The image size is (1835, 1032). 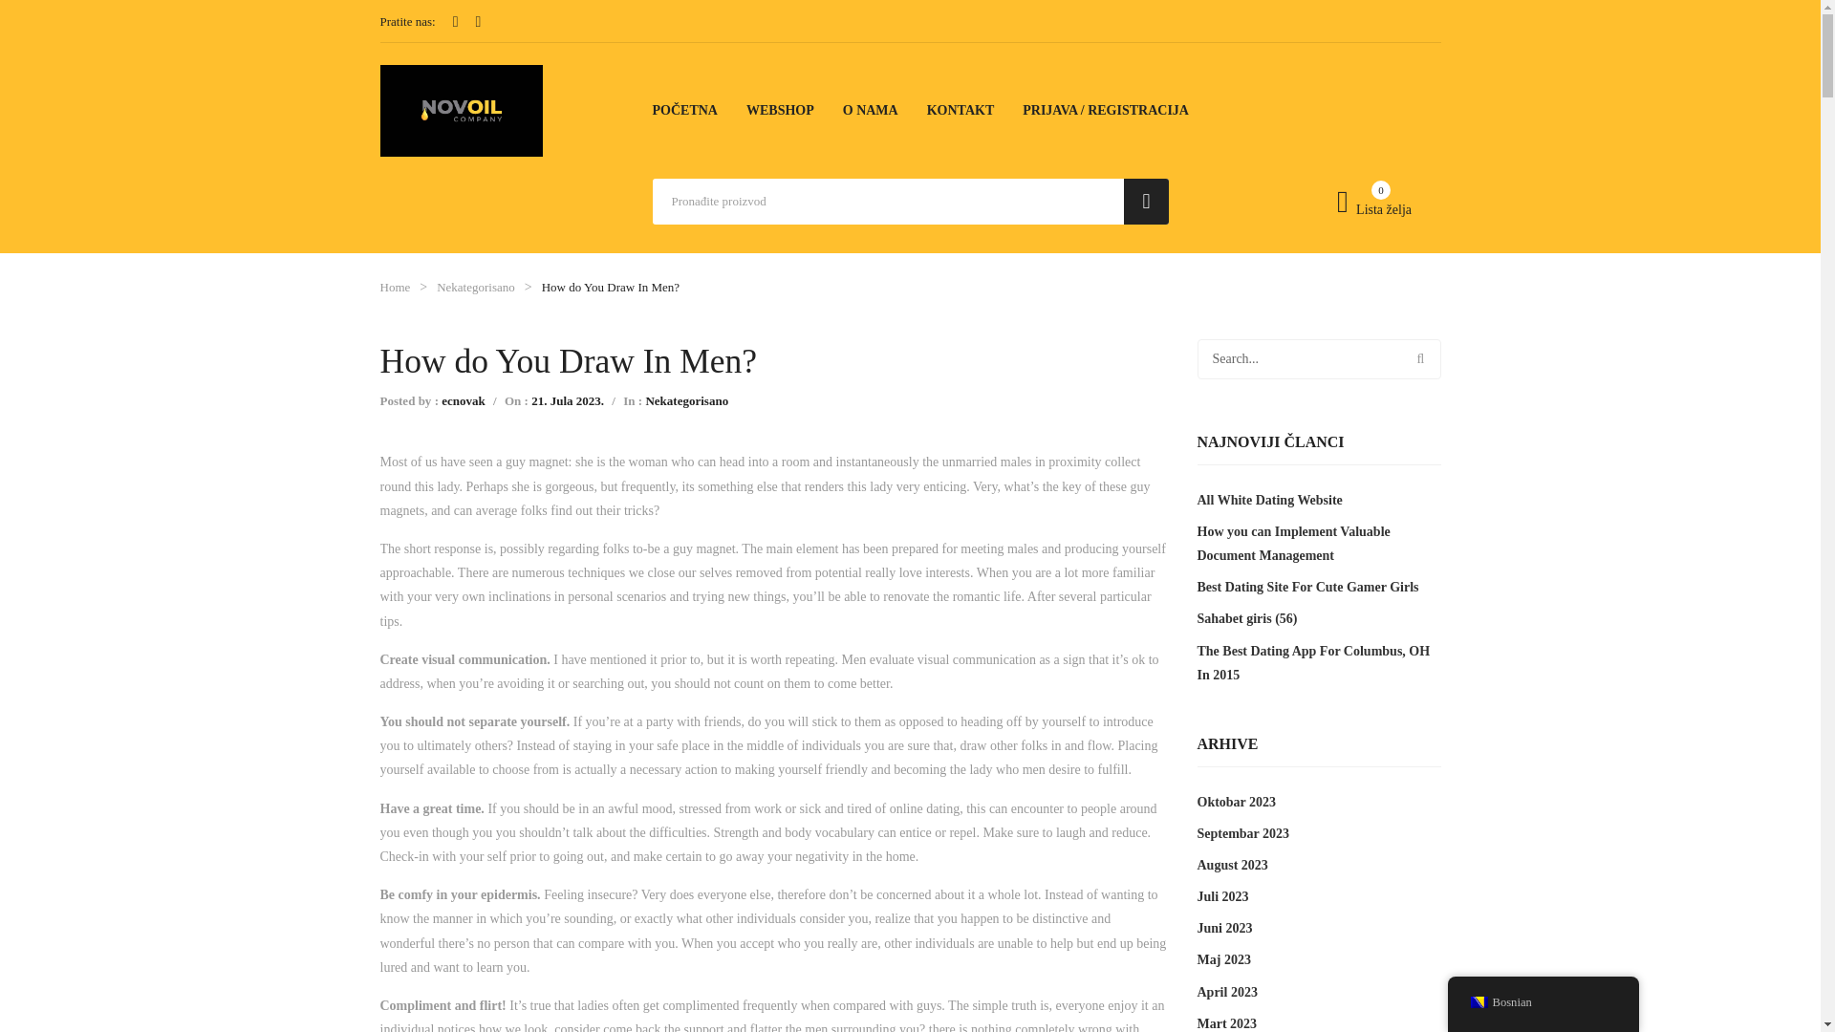 What do you see at coordinates (870, 110) in the screenshot?
I see `O NAMA` at bounding box center [870, 110].